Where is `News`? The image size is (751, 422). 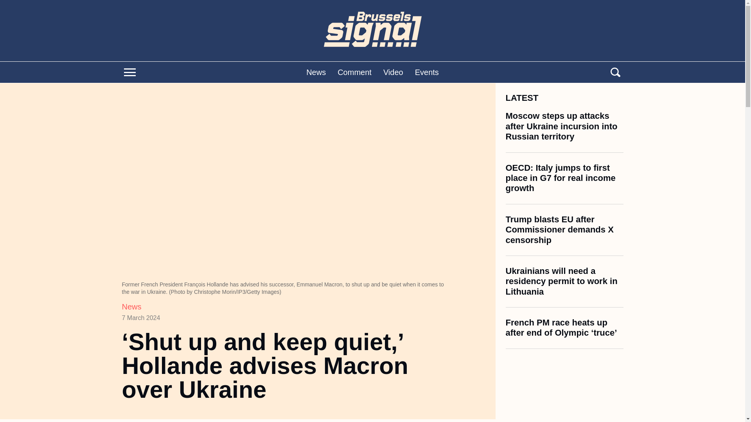 News is located at coordinates (131, 306).